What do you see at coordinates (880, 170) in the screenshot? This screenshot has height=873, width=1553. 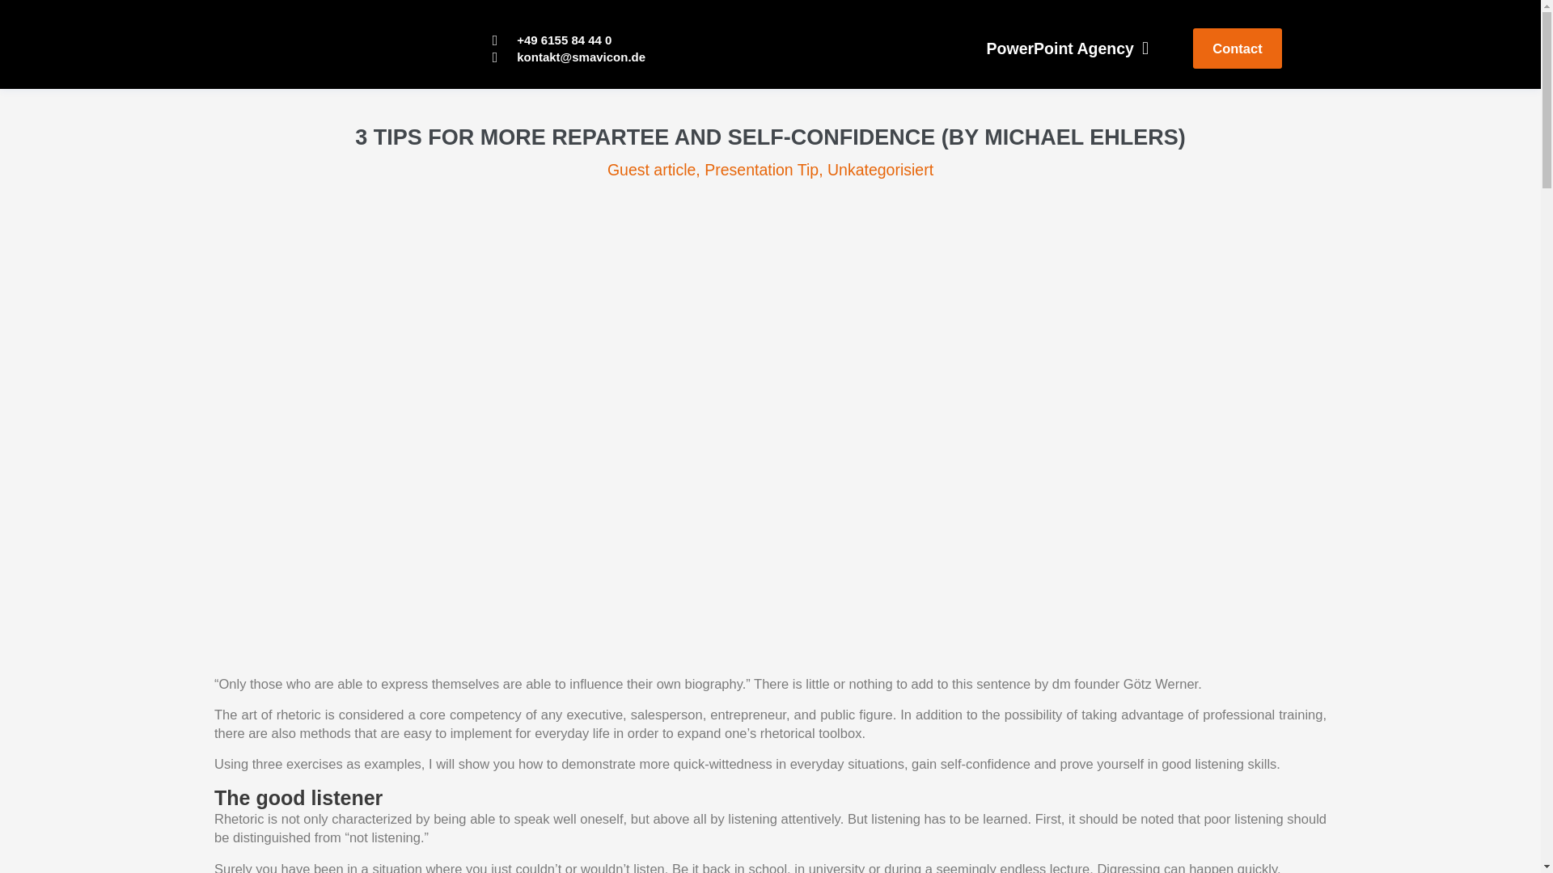 I see `Unkategorisiert` at bounding box center [880, 170].